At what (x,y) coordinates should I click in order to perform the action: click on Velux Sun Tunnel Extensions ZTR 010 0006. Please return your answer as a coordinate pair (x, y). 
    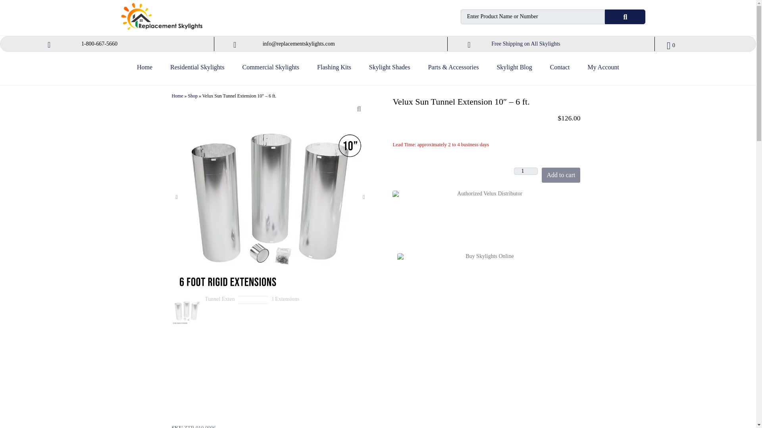
    Looking at the image, I should click on (186, 311).